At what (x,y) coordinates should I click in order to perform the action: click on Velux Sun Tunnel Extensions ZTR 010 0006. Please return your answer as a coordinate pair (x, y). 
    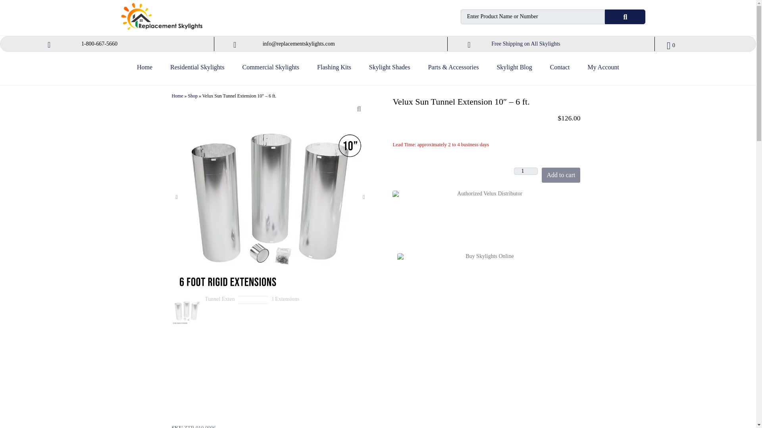
    Looking at the image, I should click on (186, 311).